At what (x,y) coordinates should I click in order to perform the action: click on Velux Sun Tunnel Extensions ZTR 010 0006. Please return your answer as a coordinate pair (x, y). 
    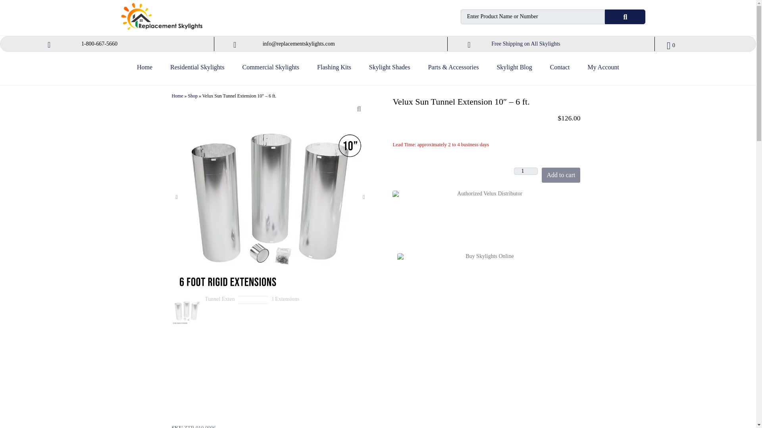
    Looking at the image, I should click on (186, 311).